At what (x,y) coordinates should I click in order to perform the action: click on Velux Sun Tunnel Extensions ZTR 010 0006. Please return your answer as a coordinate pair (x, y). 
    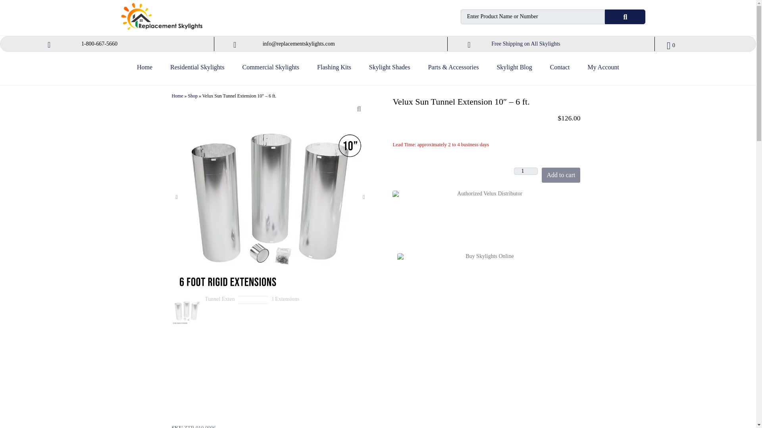
    Looking at the image, I should click on (186, 311).